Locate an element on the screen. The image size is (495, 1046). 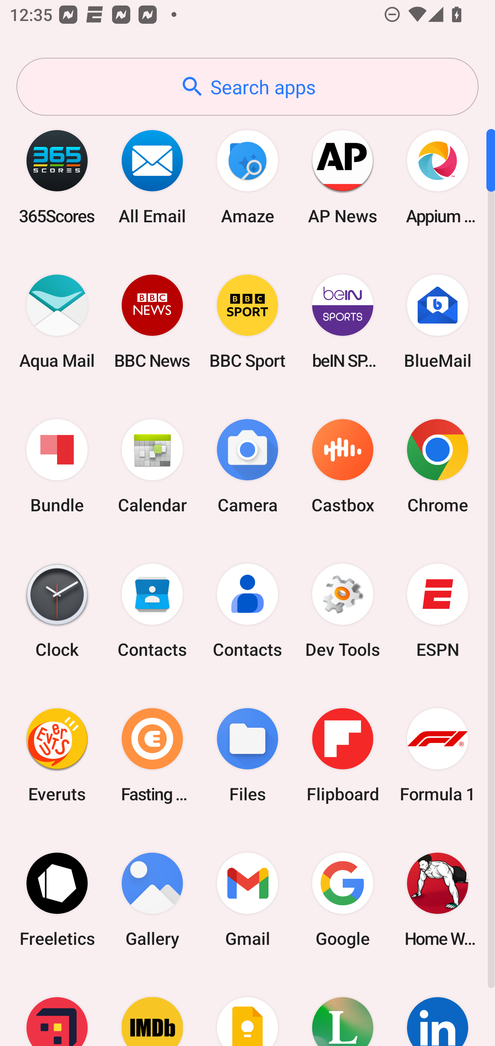
Clock is located at coordinates (57, 611).